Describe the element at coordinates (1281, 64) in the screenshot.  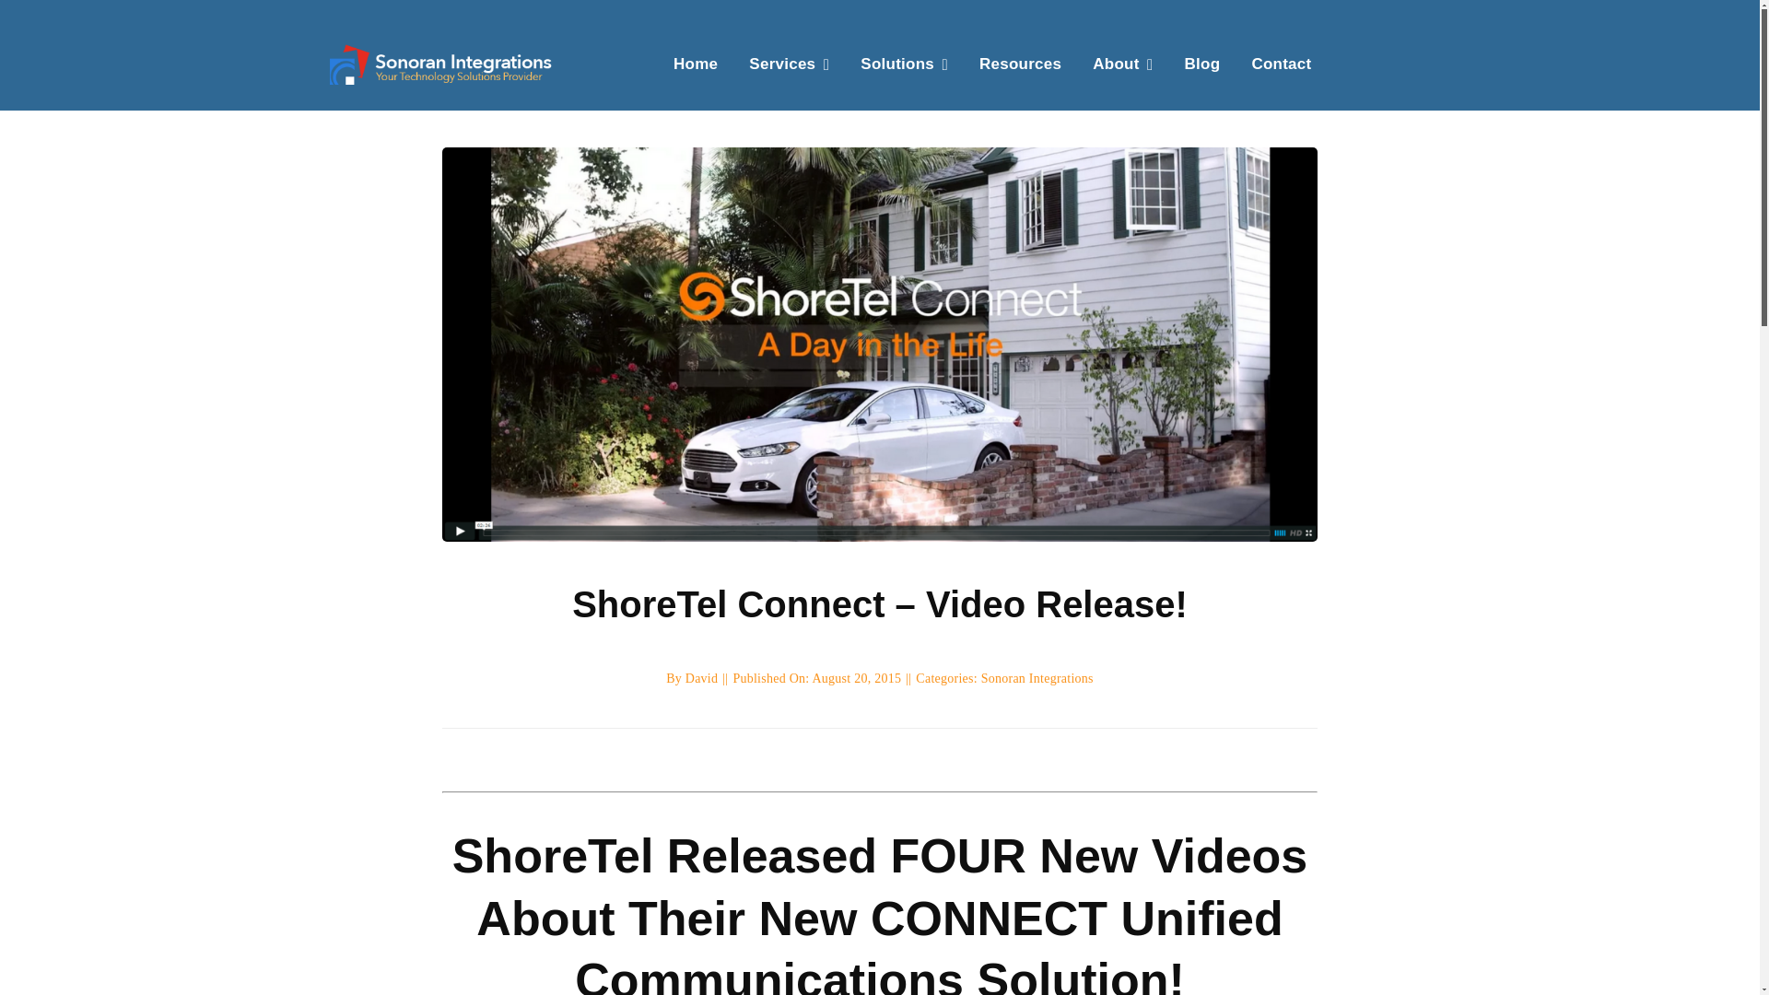
I see `Contact` at that location.